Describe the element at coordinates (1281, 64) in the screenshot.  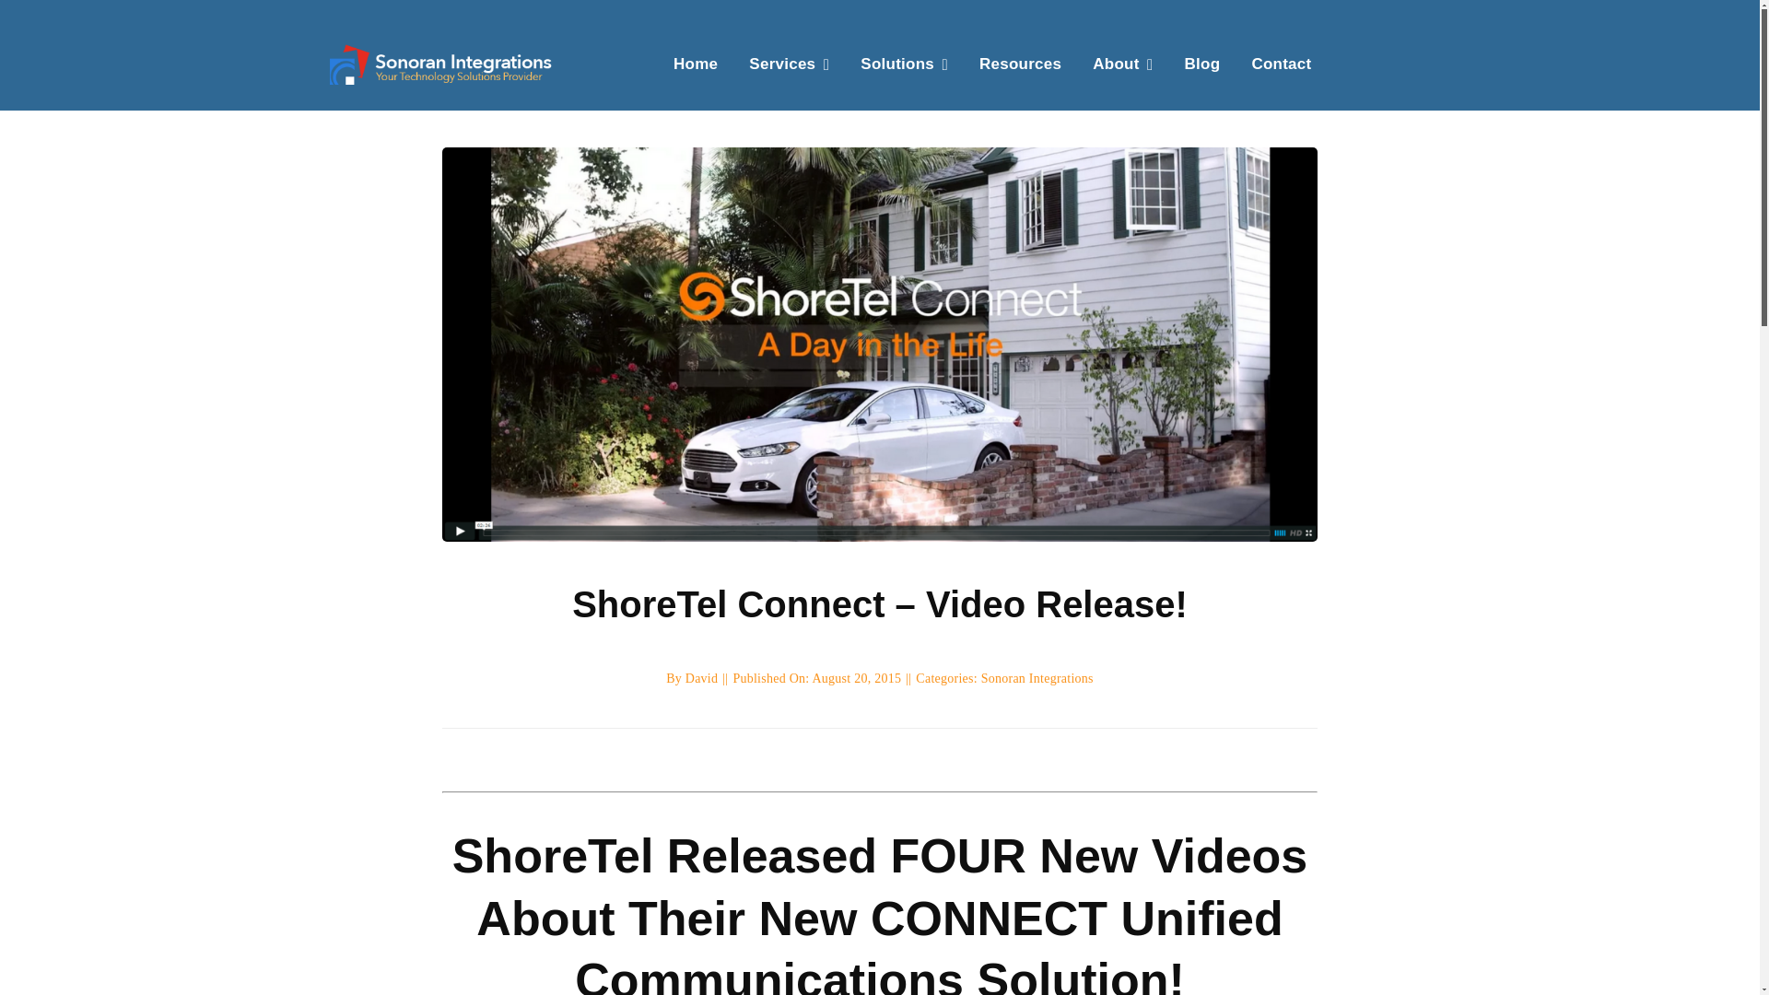
I see `Contact` at that location.